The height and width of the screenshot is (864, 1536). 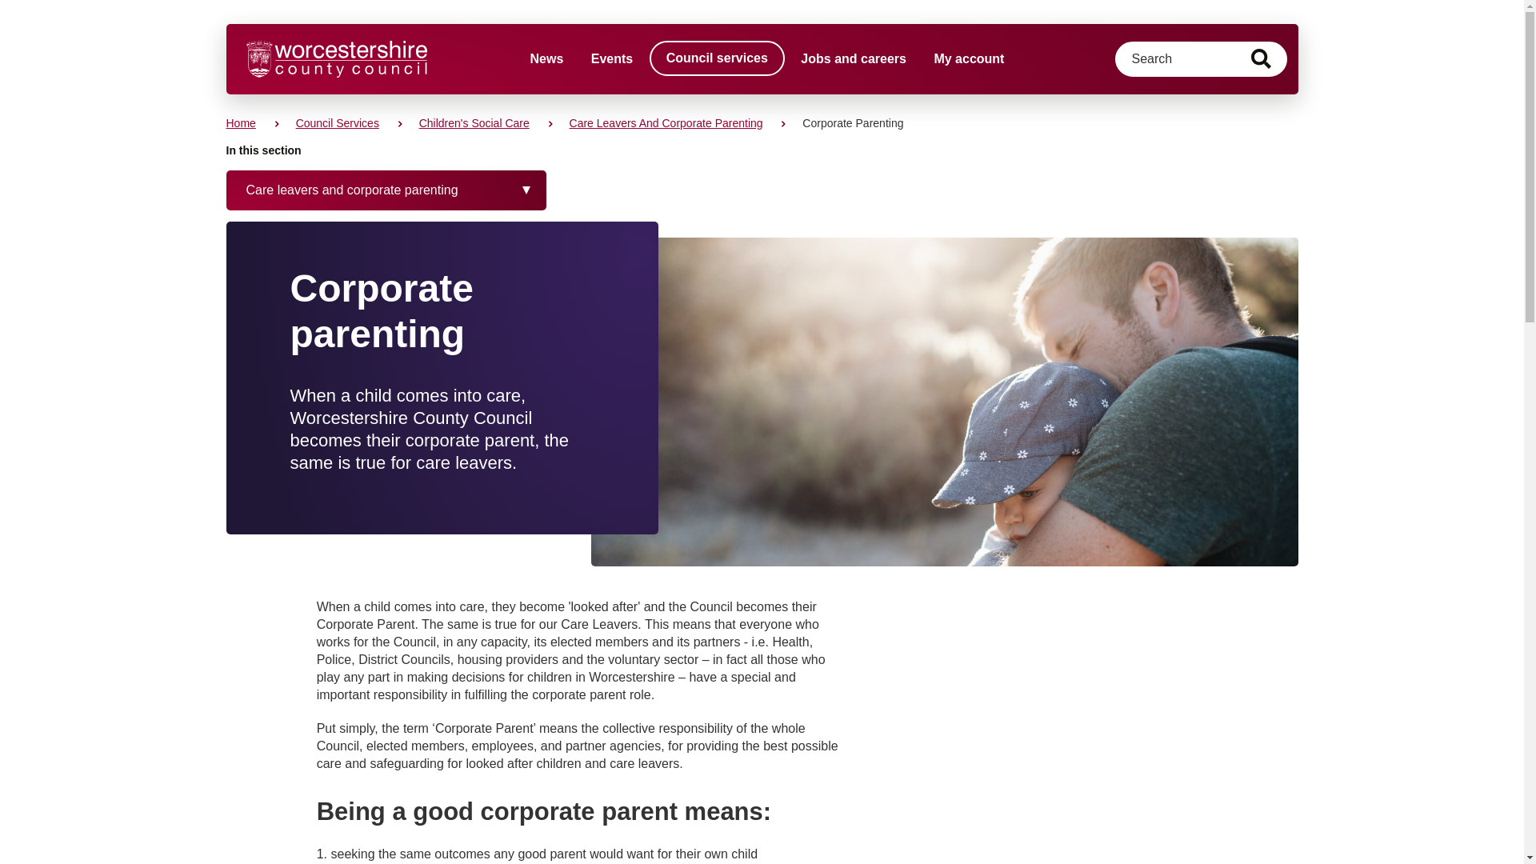 What do you see at coordinates (1261, 59) in the screenshot?
I see `Search` at bounding box center [1261, 59].